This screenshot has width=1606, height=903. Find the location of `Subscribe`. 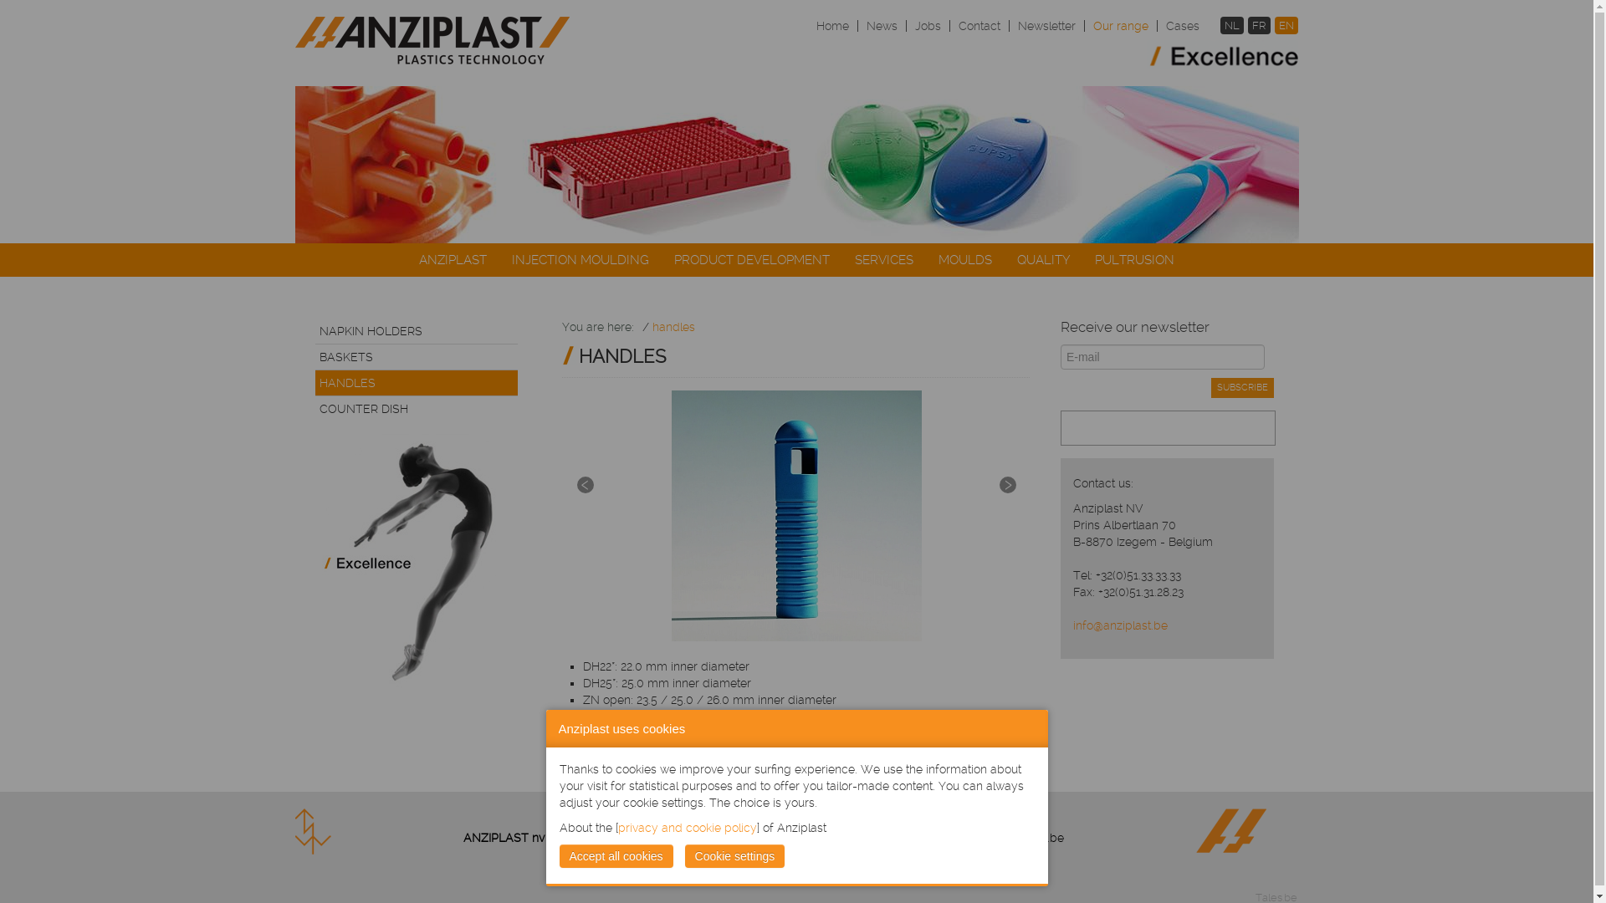

Subscribe is located at coordinates (1243, 388).